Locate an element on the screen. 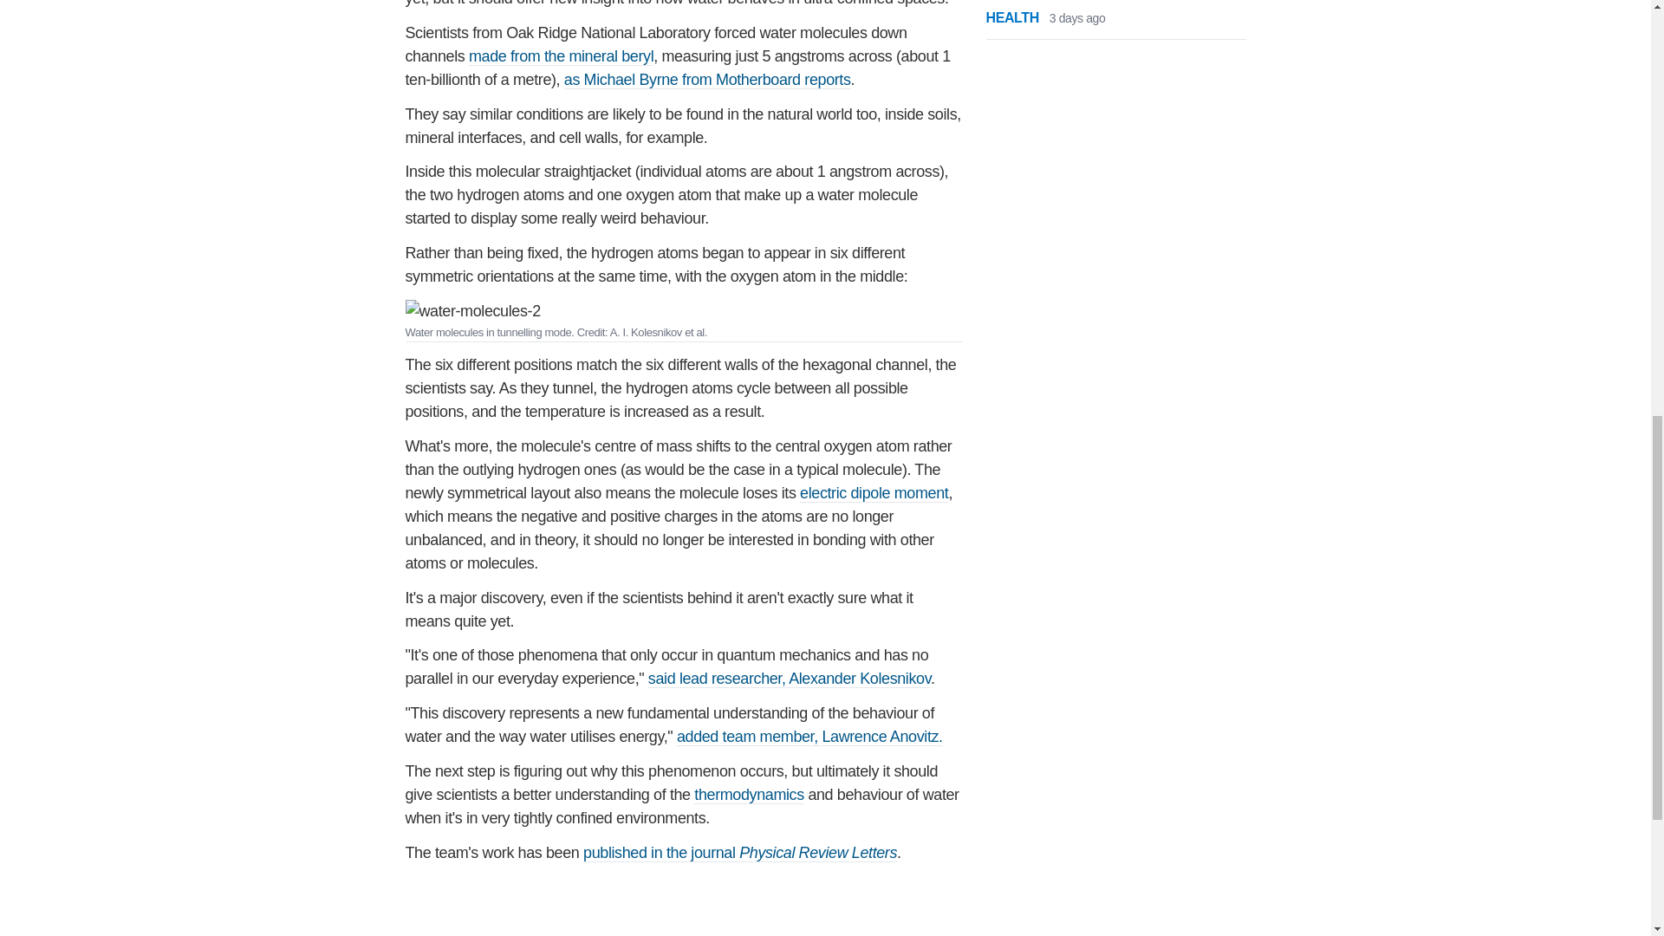  made from the mineral beryl is located at coordinates (562, 56).